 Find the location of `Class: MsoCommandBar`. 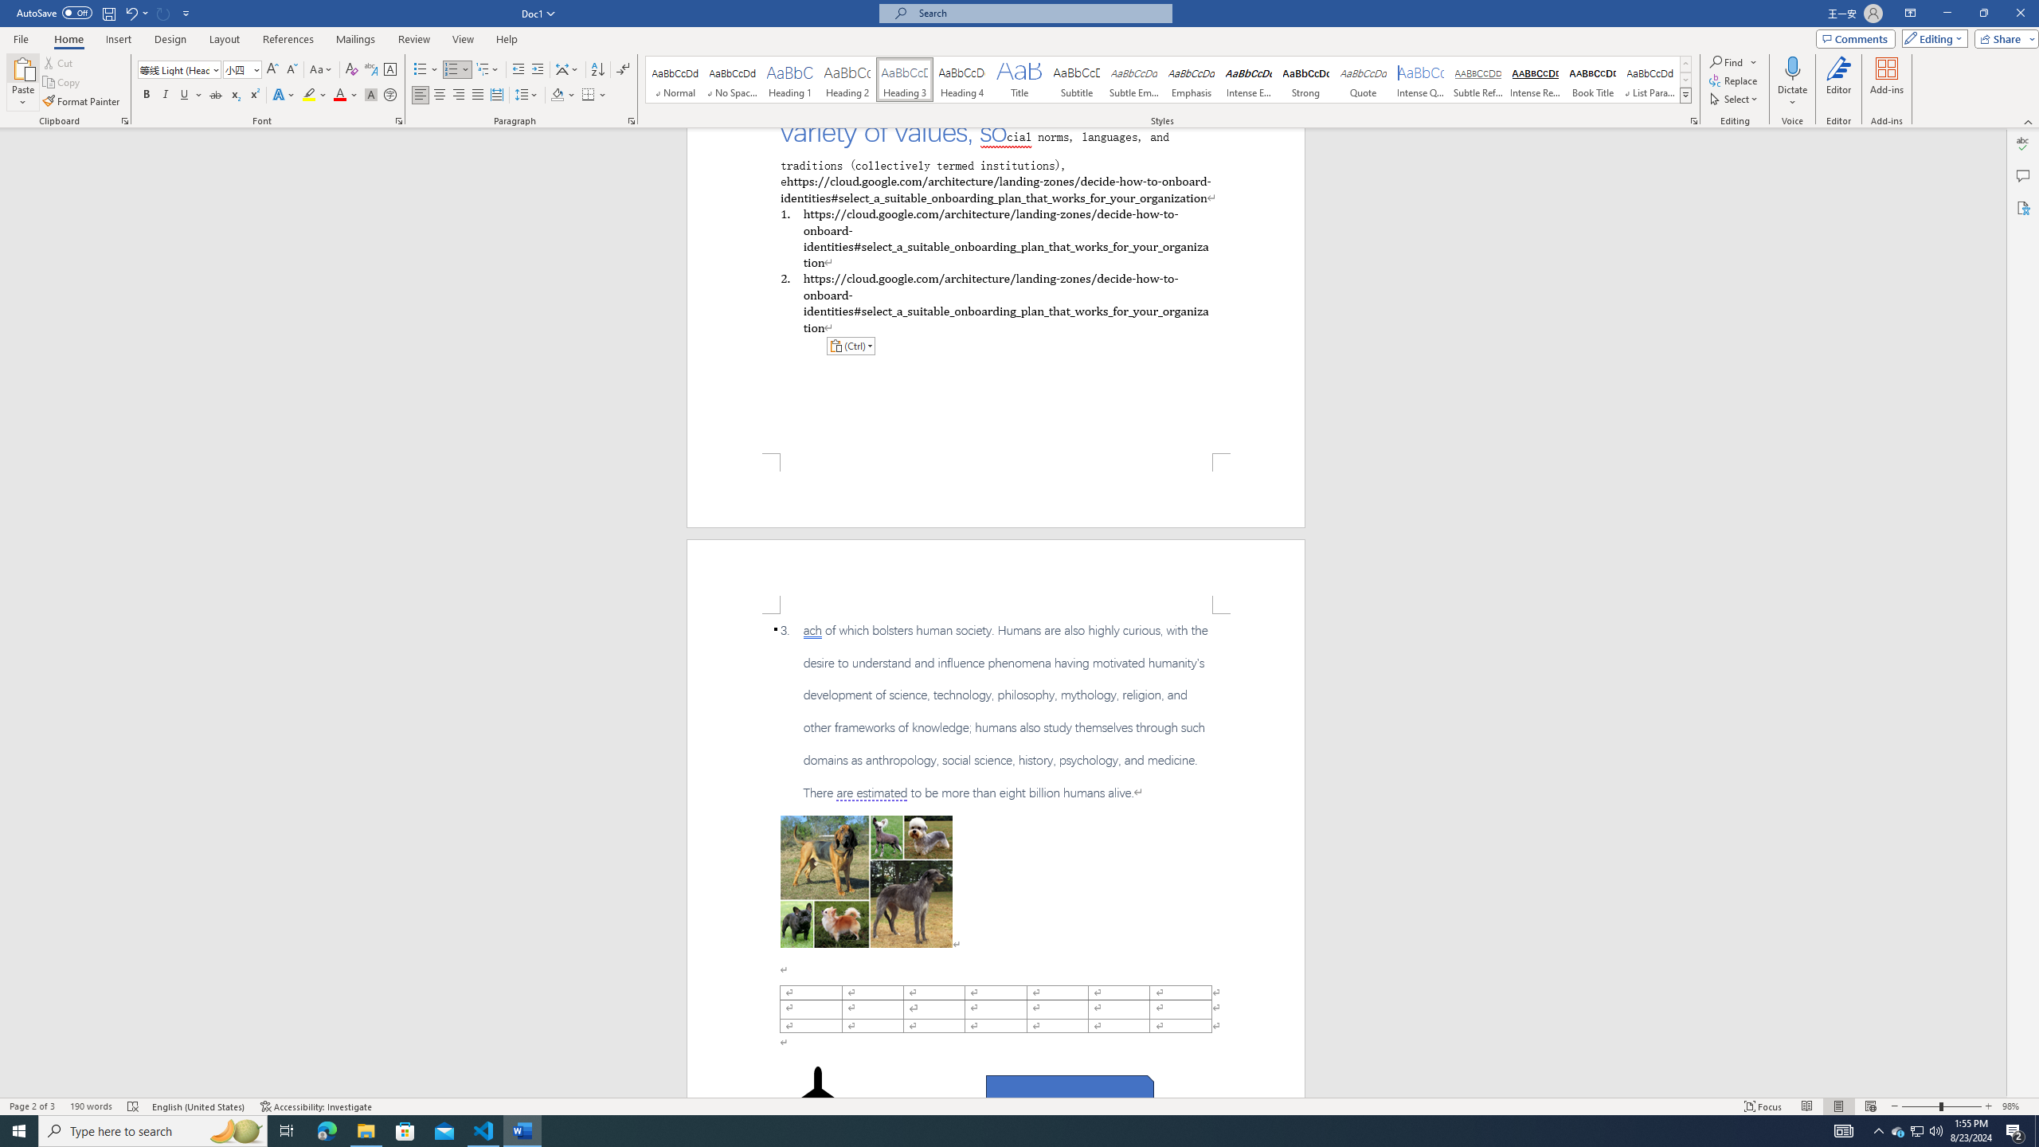

Class: MsoCommandBar is located at coordinates (1019, 1106).